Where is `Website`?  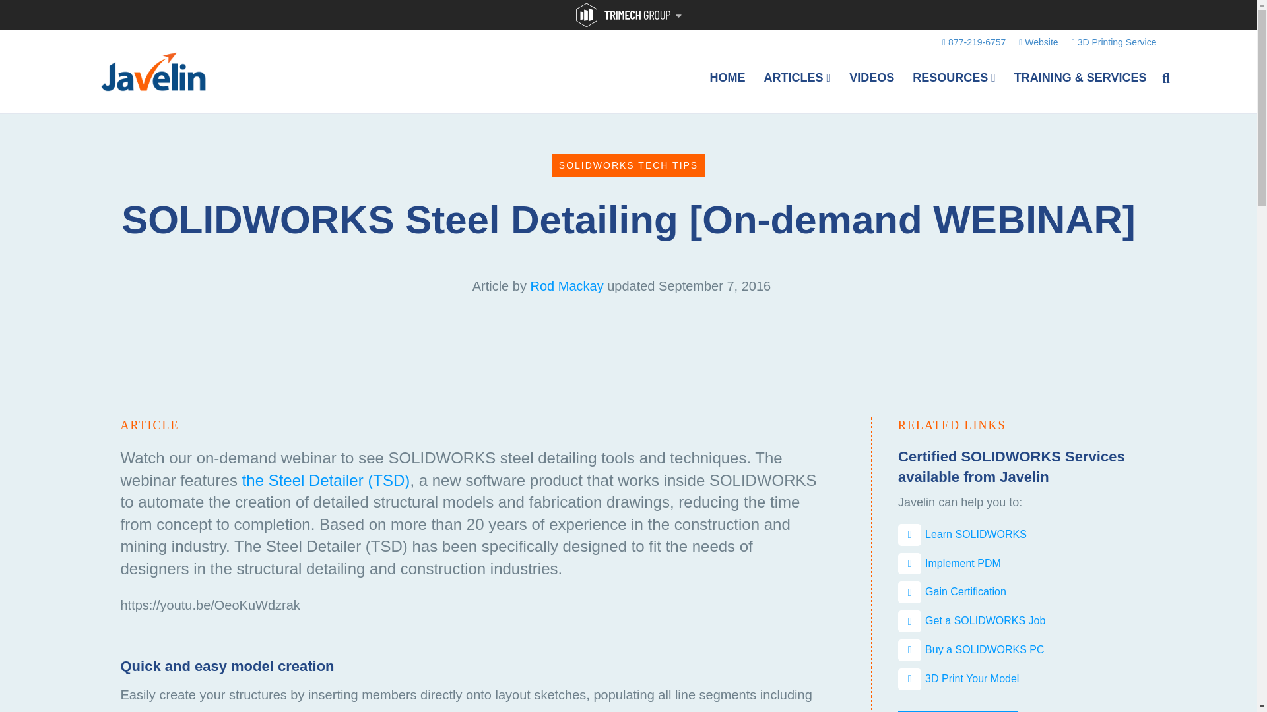
Website is located at coordinates (1038, 42).